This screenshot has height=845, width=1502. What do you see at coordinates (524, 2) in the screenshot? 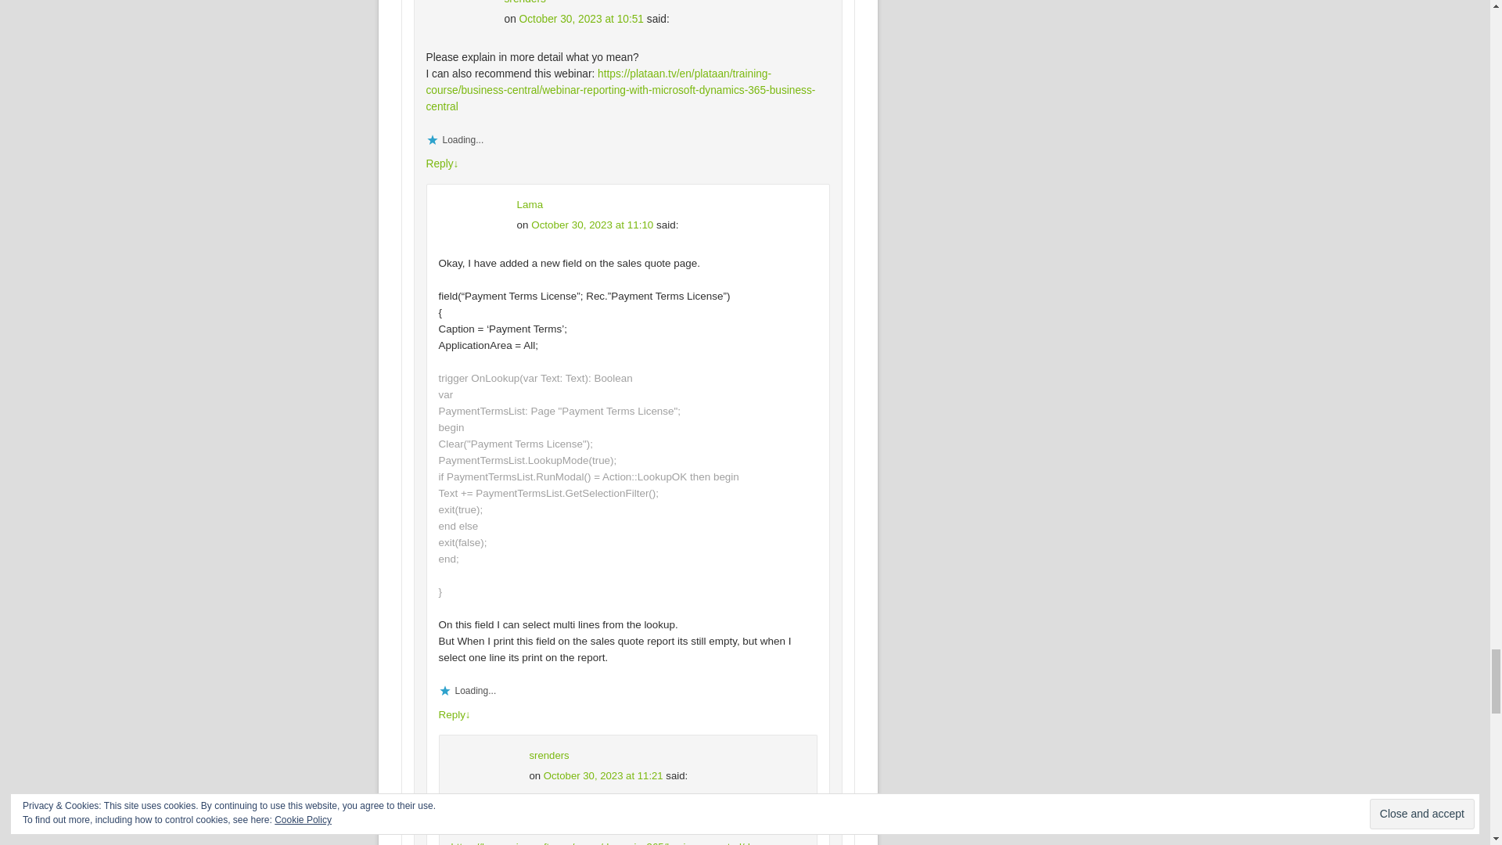
I see `srenders` at bounding box center [524, 2].